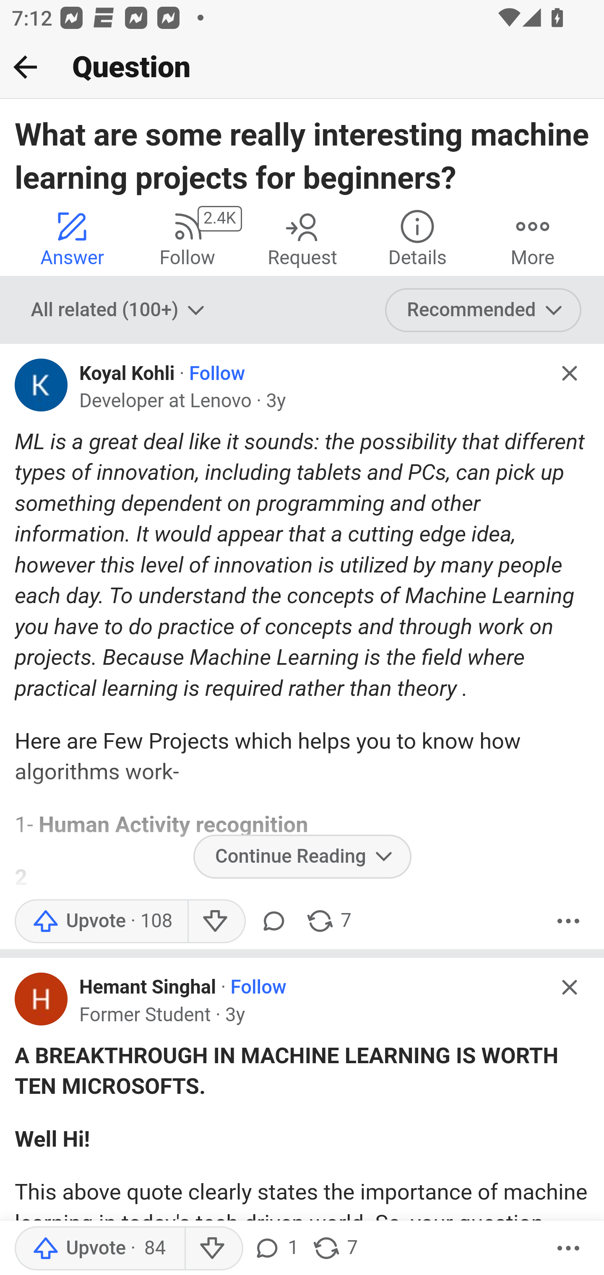 This screenshot has height=1275, width=604. What do you see at coordinates (570, 987) in the screenshot?
I see `Hide` at bounding box center [570, 987].